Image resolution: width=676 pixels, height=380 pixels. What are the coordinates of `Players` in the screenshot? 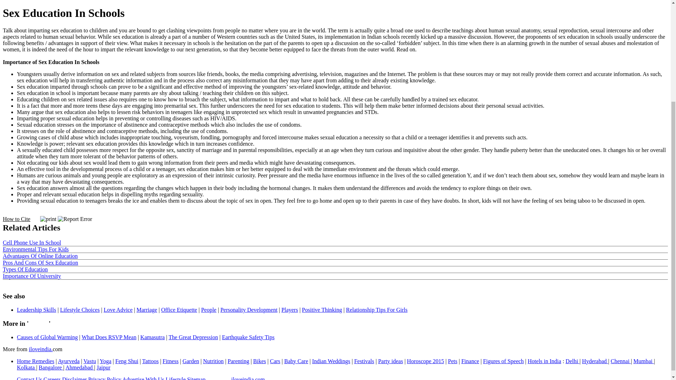 It's located at (289, 310).